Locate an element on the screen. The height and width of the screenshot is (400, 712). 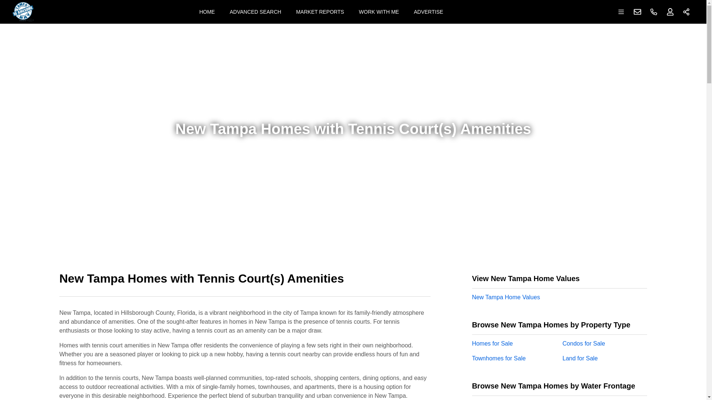
HOME is located at coordinates (207, 12).